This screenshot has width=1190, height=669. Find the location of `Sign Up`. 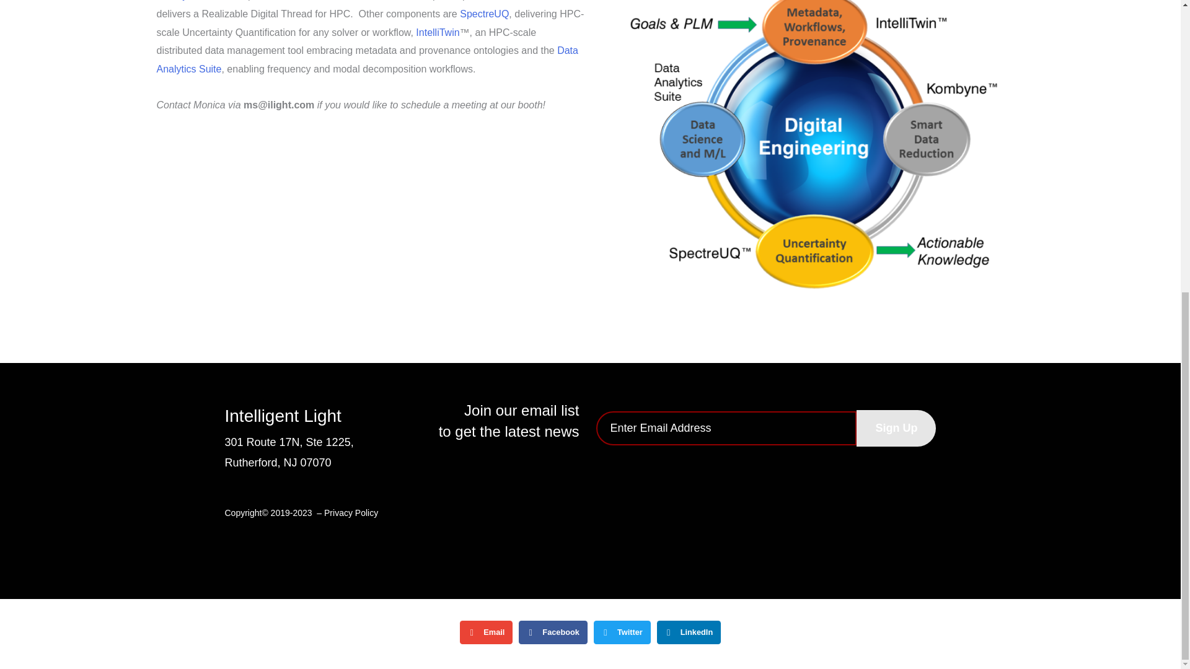

Sign Up is located at coordinates (896, 429).